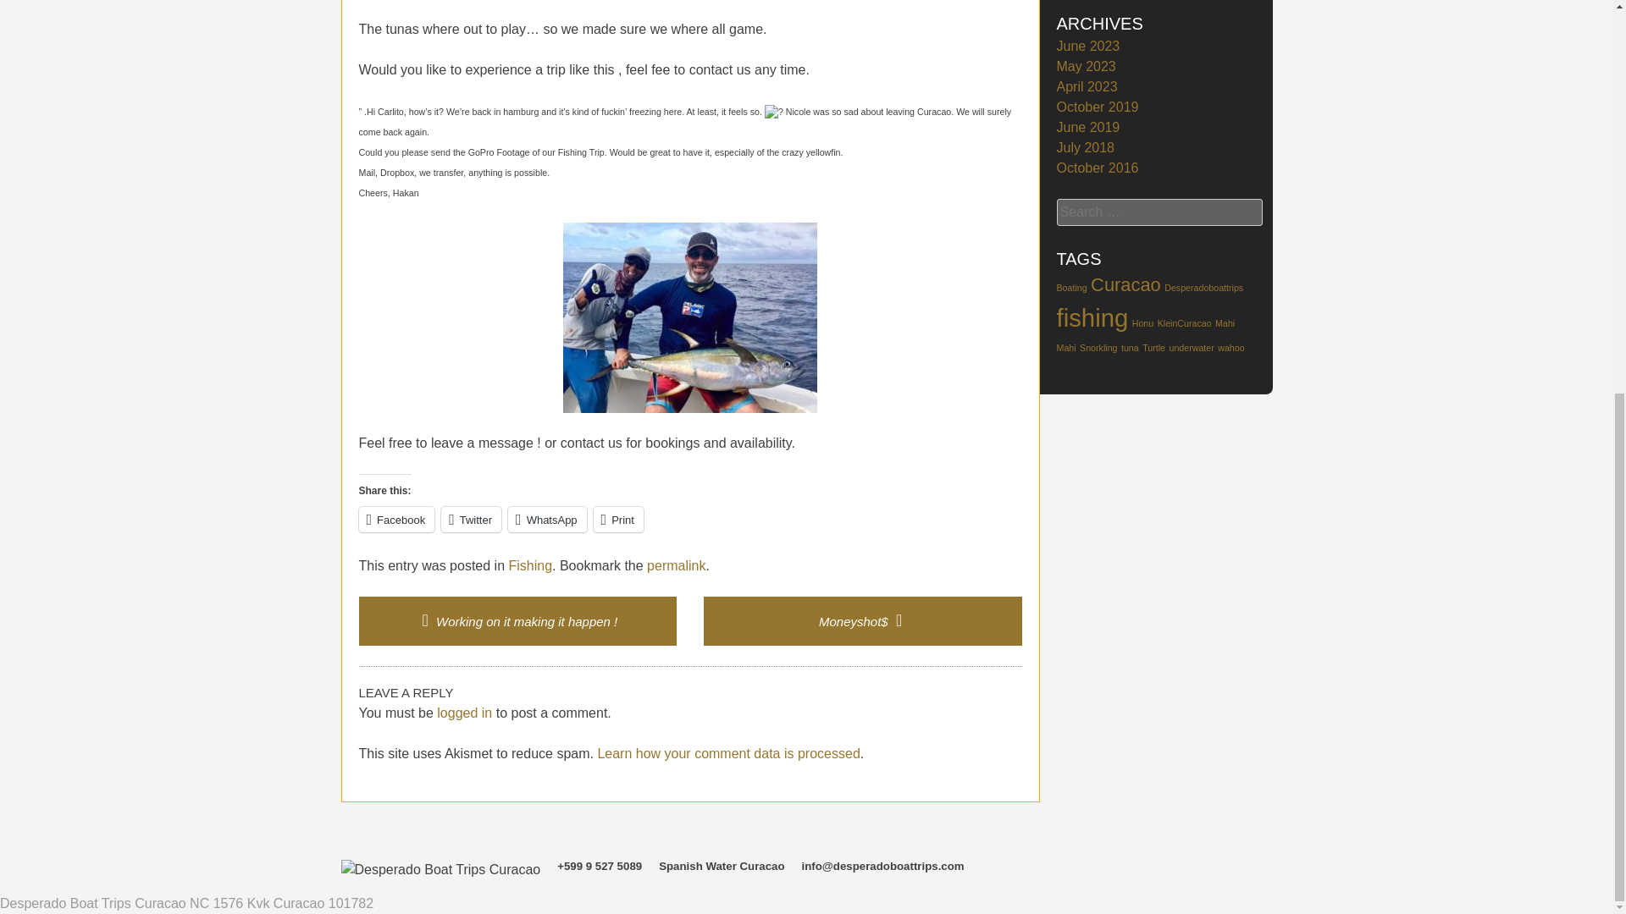 This screenshot has height=914, width=1626. I want to click on logged in, so click(464, 713).